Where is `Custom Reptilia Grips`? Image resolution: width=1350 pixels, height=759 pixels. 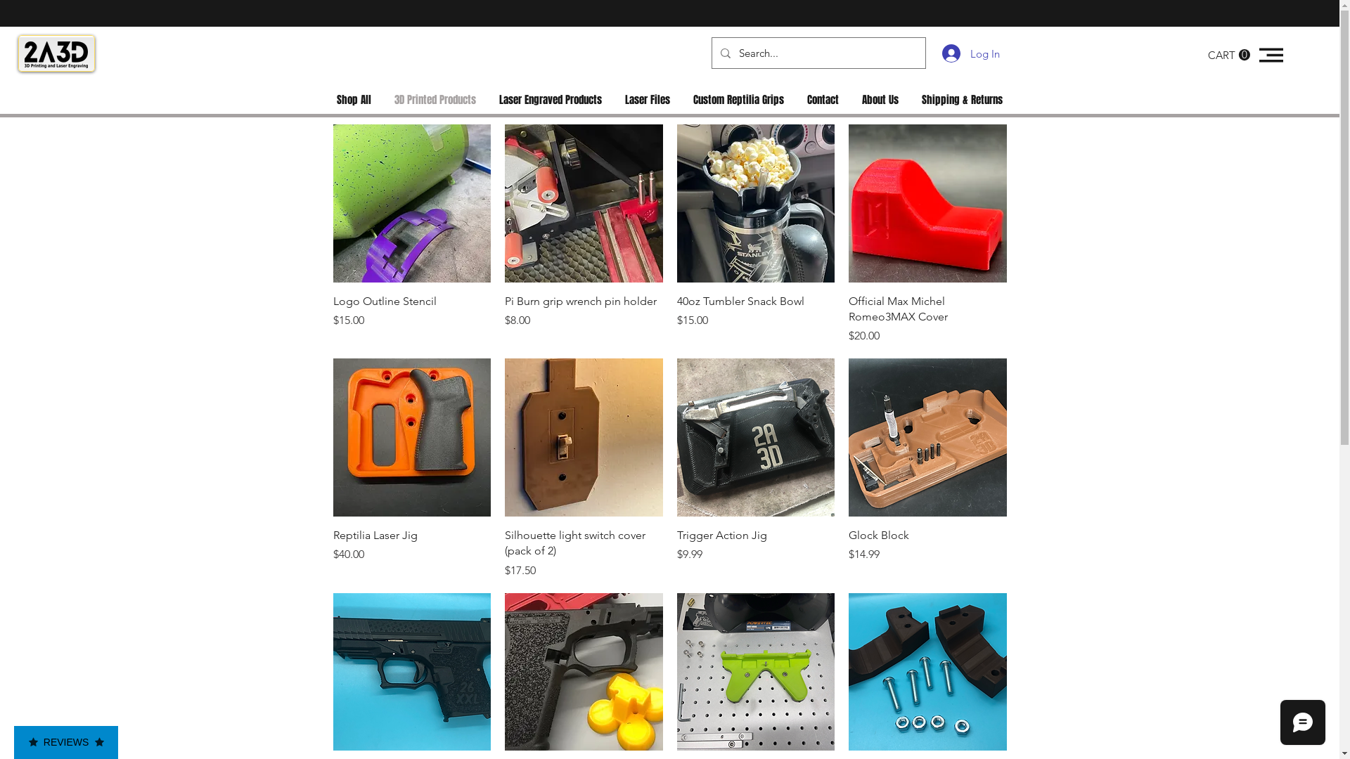 Custom Reptilia Grips is located at coordinates (739, 100).